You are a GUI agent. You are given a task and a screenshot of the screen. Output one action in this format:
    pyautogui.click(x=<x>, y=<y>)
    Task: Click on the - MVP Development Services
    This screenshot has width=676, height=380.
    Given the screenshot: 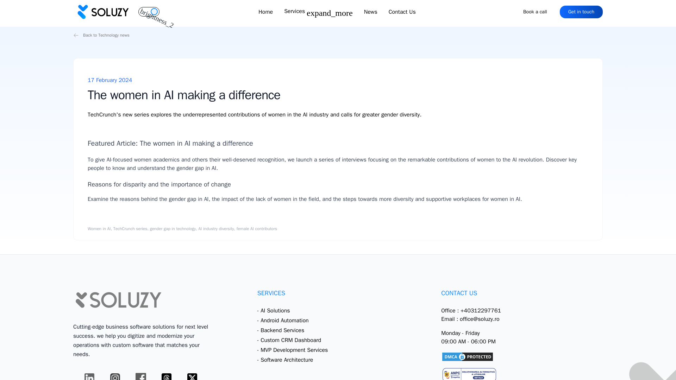 What is the action you would take?
    pyautogui.click(x=293, y=350)
    